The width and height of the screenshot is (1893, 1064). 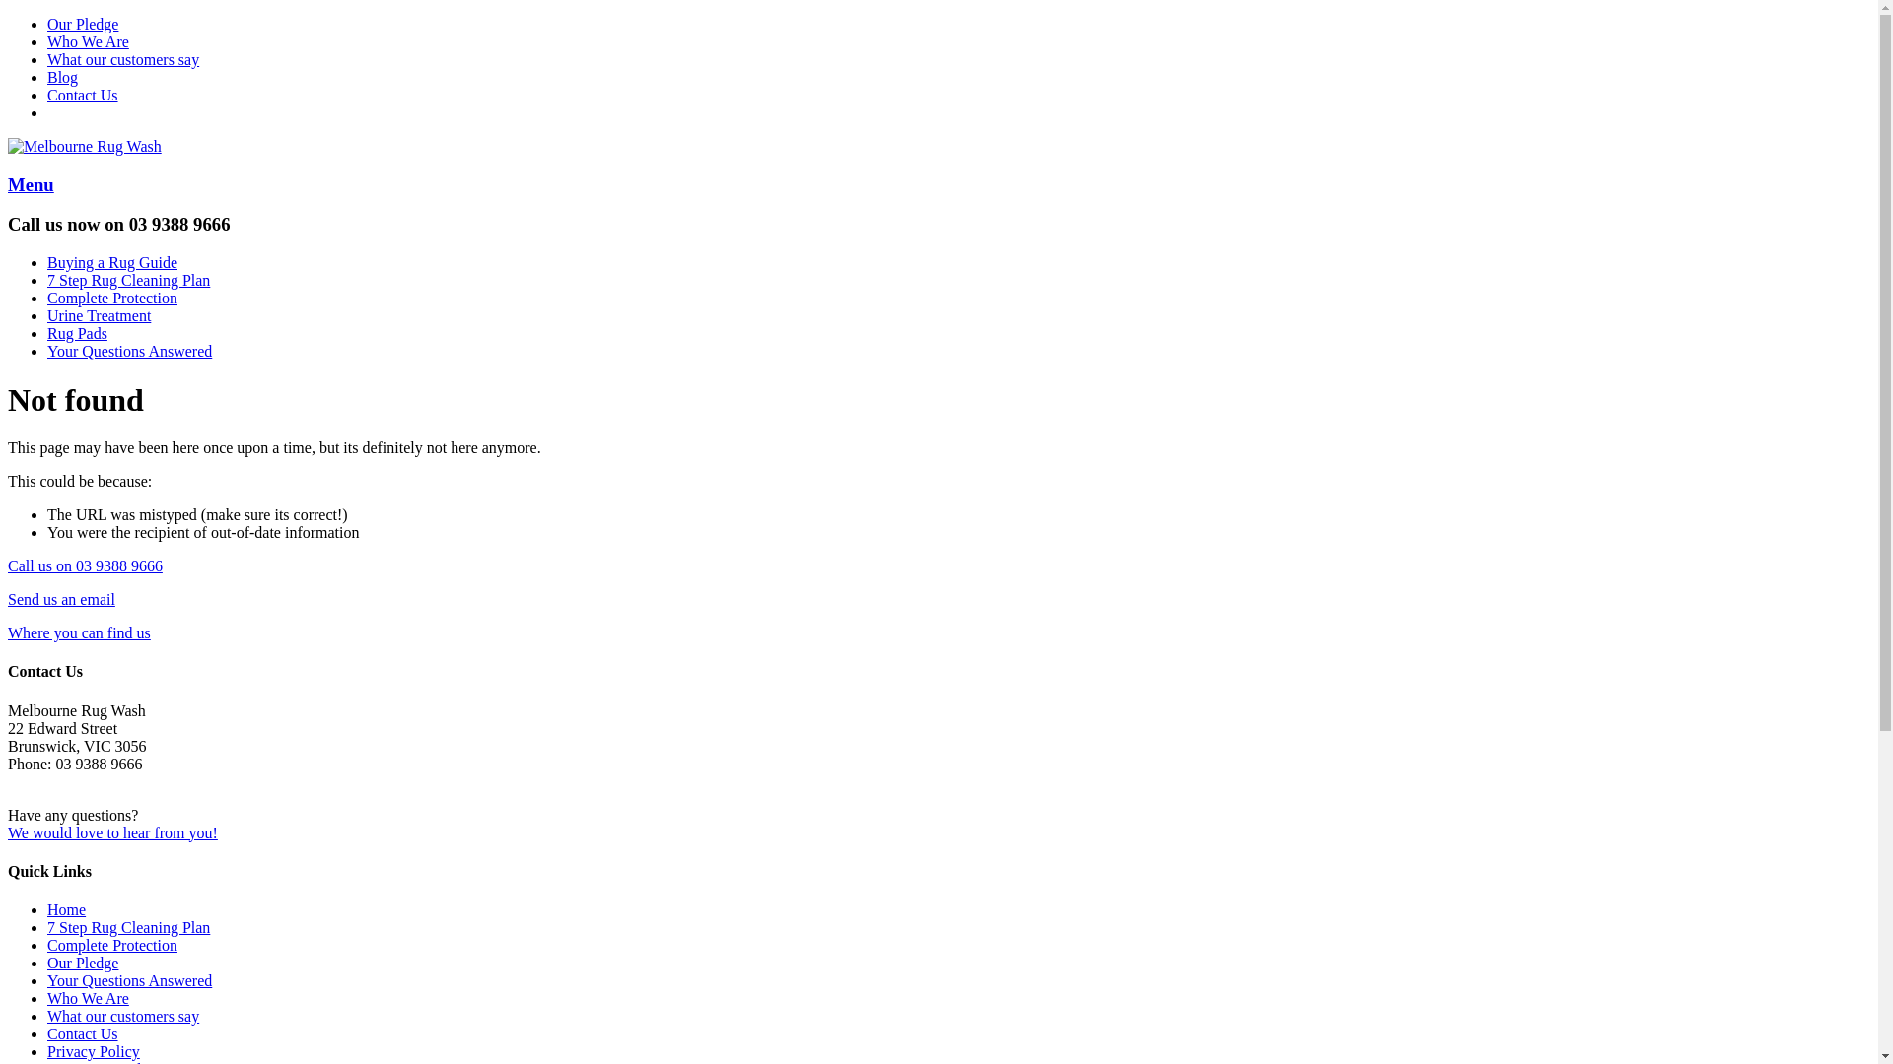 What do you see at coordinates (112, 262) in the screenshot?
I see `Buying a Rug Guide` at bounding box center [112, 262].